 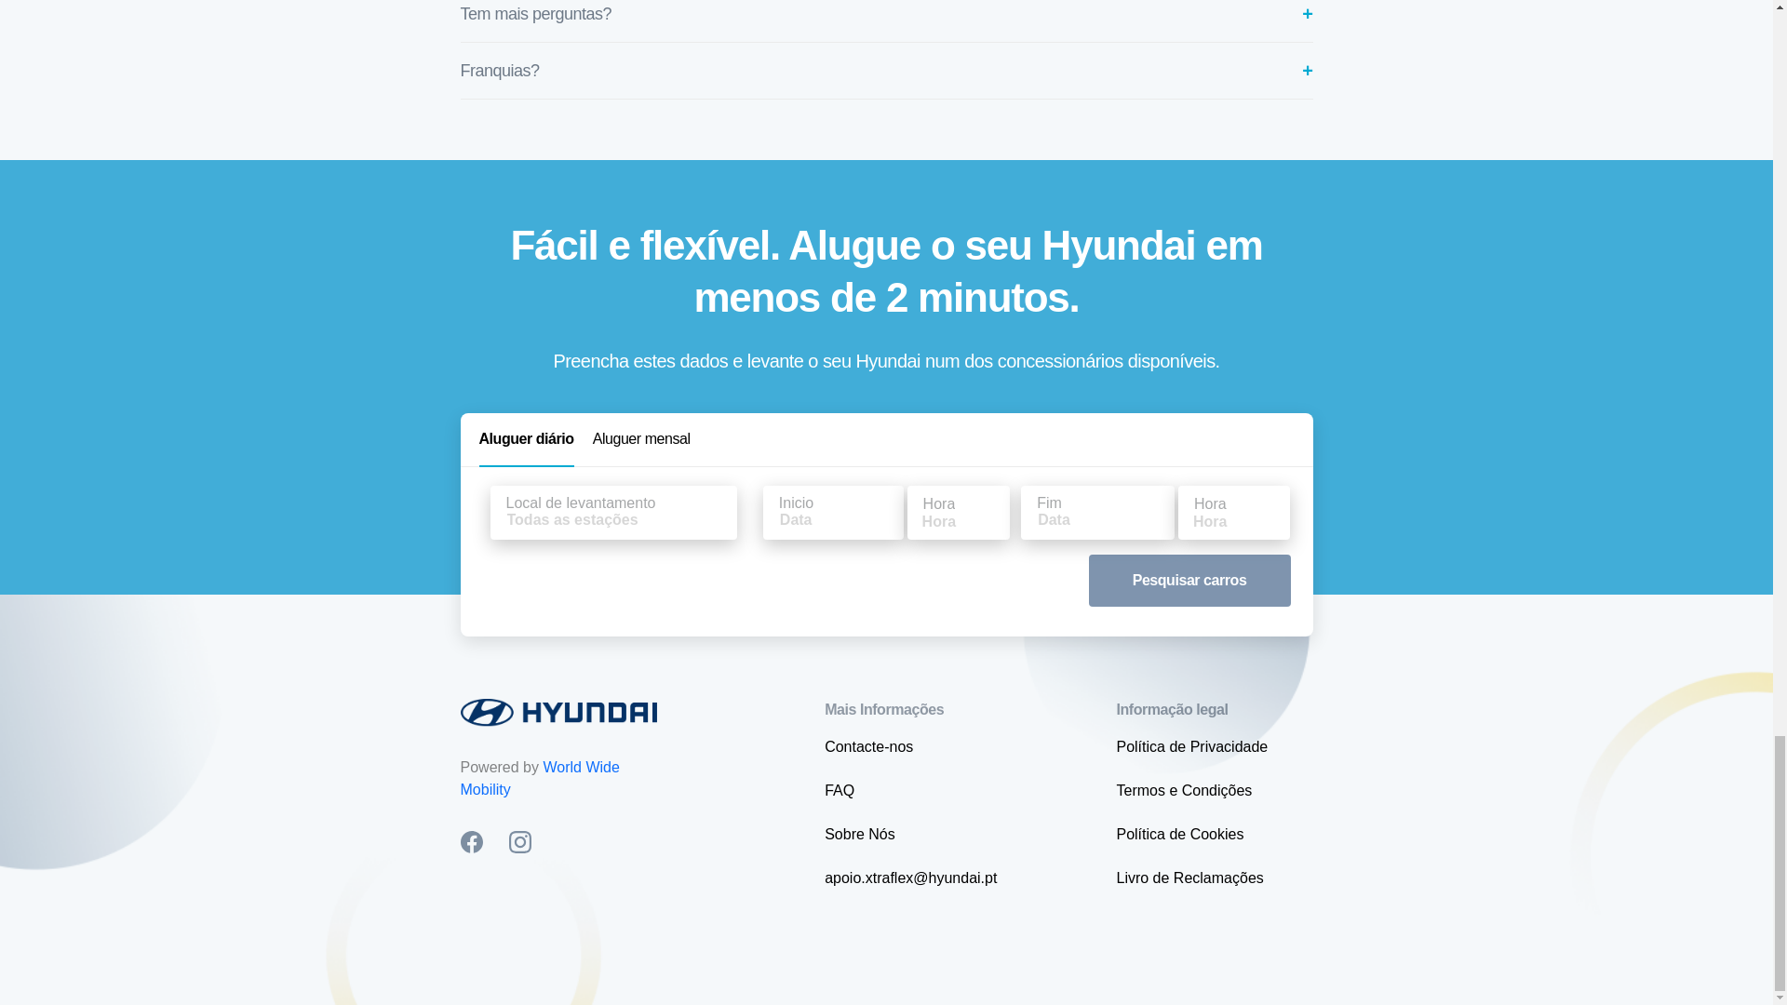 What do you see at coordinates (1189, 581) in the screenshot?
I see `Pesquisar carros` at bounding box center [1189, 581].